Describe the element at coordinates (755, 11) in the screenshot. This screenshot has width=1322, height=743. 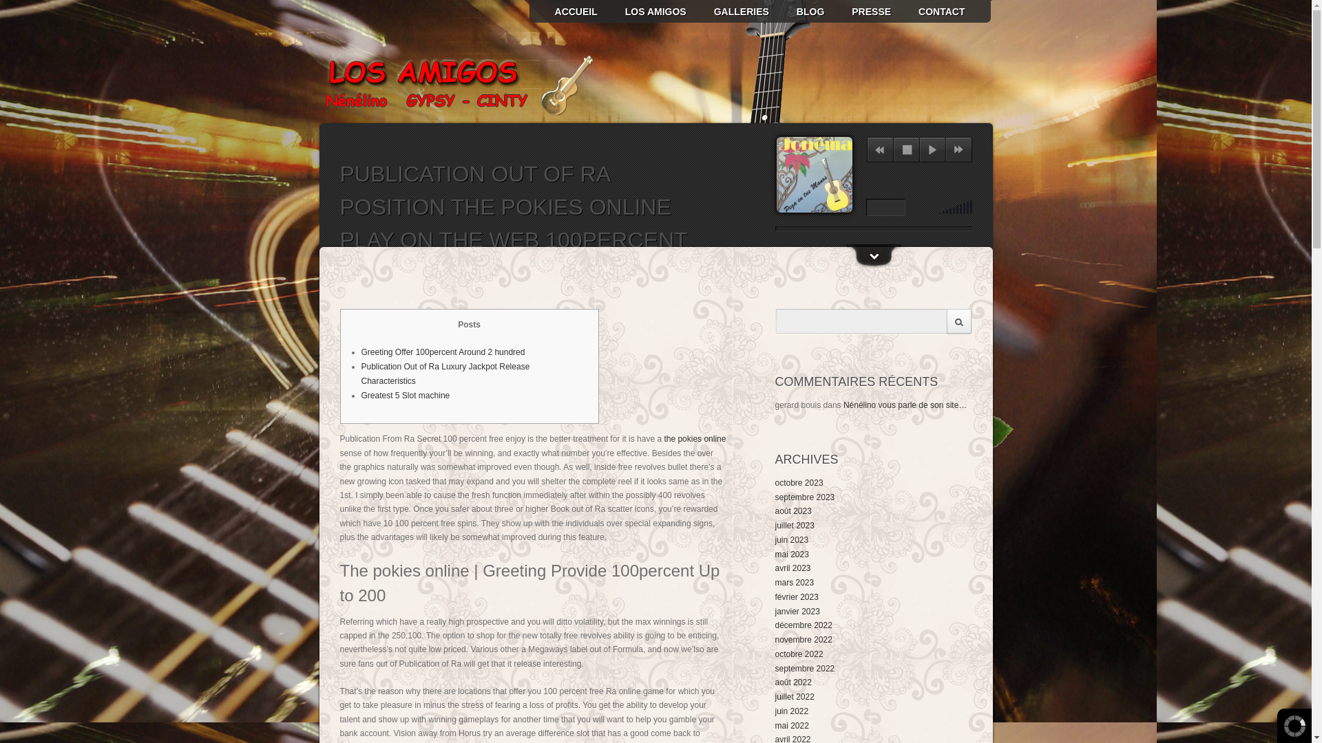
I see `GALLERIES` at that location.